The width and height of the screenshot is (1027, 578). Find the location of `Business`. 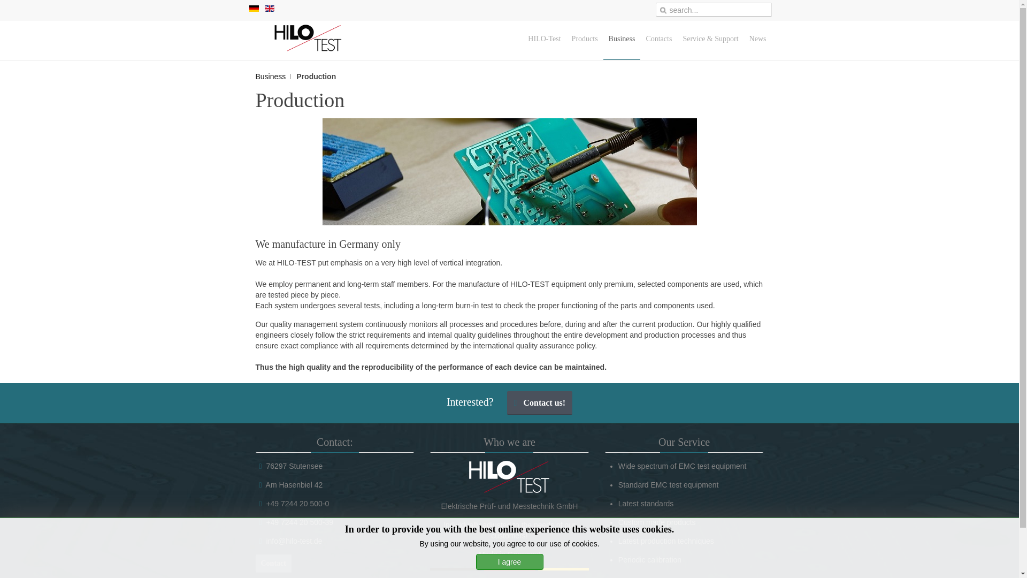

Business is located at coordinates (622, 40).